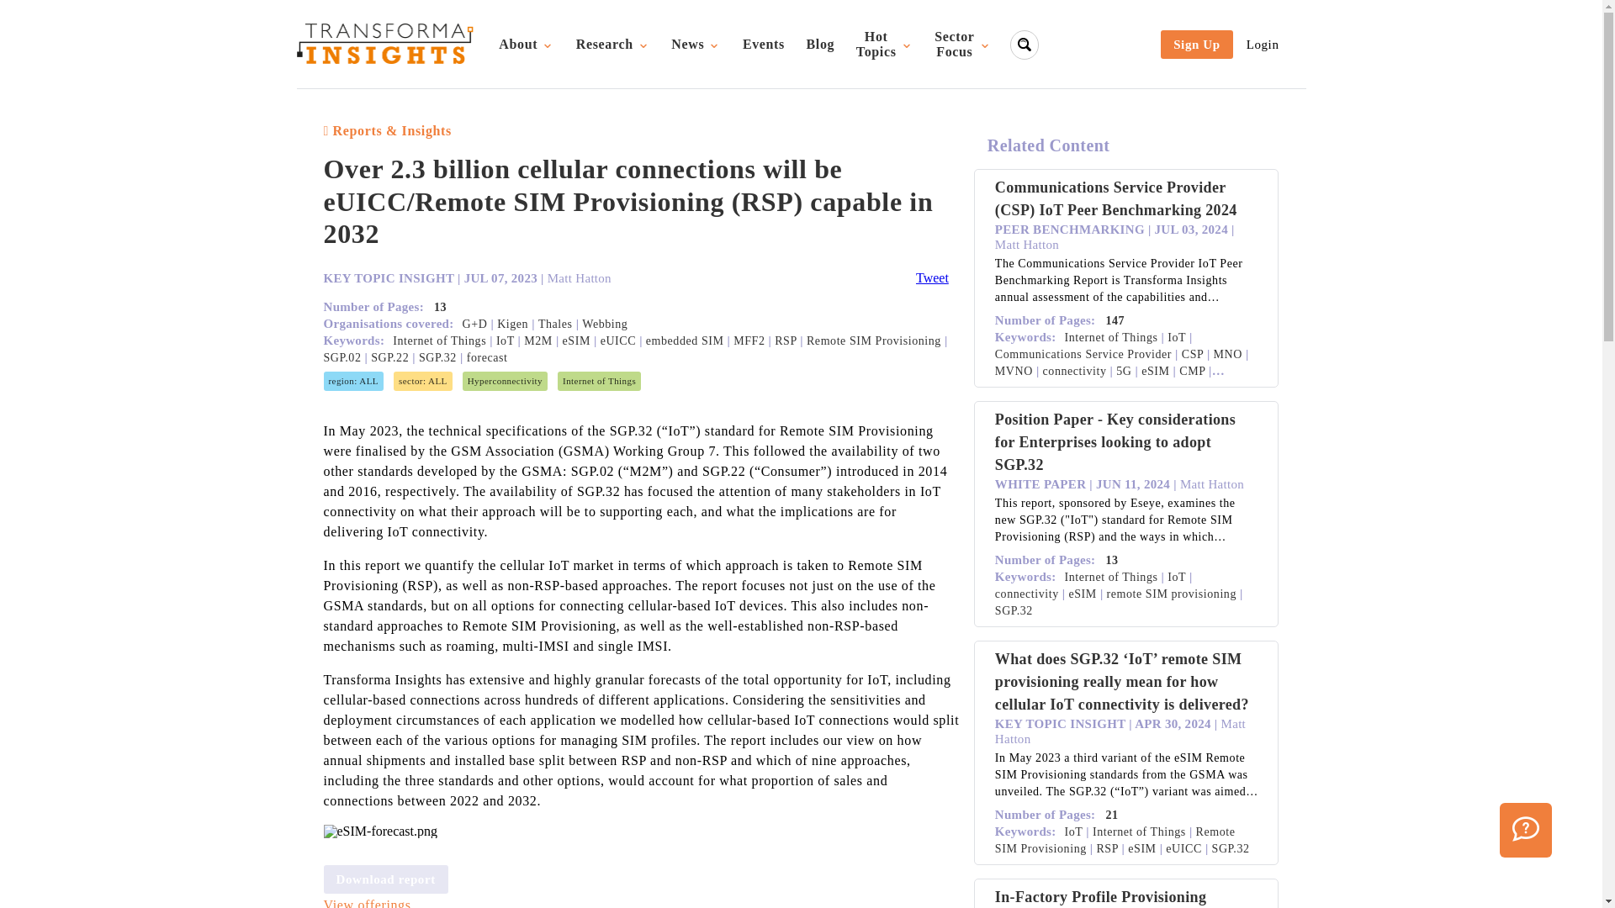 This screenshot has height=908, width=1615. I want to click on technology, so click(764, 44).